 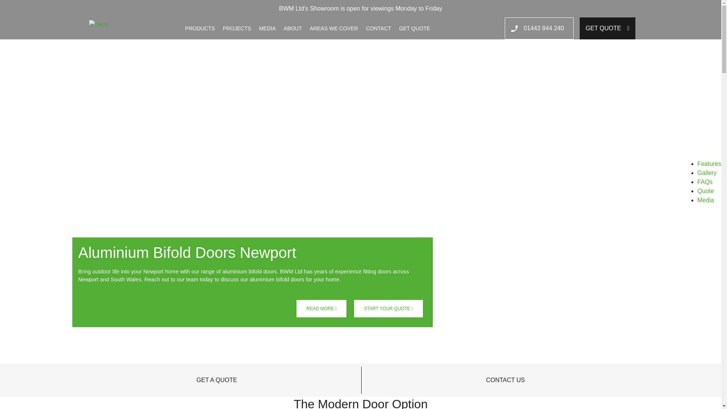 I want to click on PRODUCTS, so click(x=200, y=28).